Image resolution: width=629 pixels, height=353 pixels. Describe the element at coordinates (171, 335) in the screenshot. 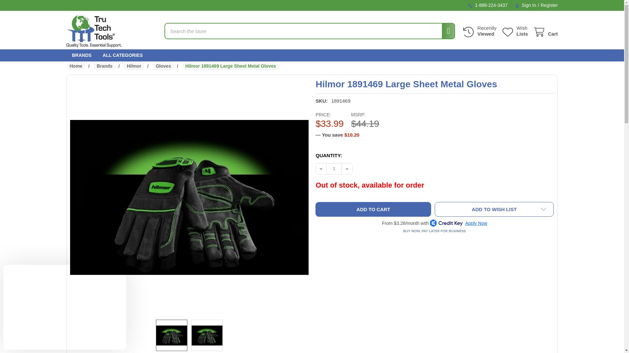

I see `1891469 Large Gloves` at that location.